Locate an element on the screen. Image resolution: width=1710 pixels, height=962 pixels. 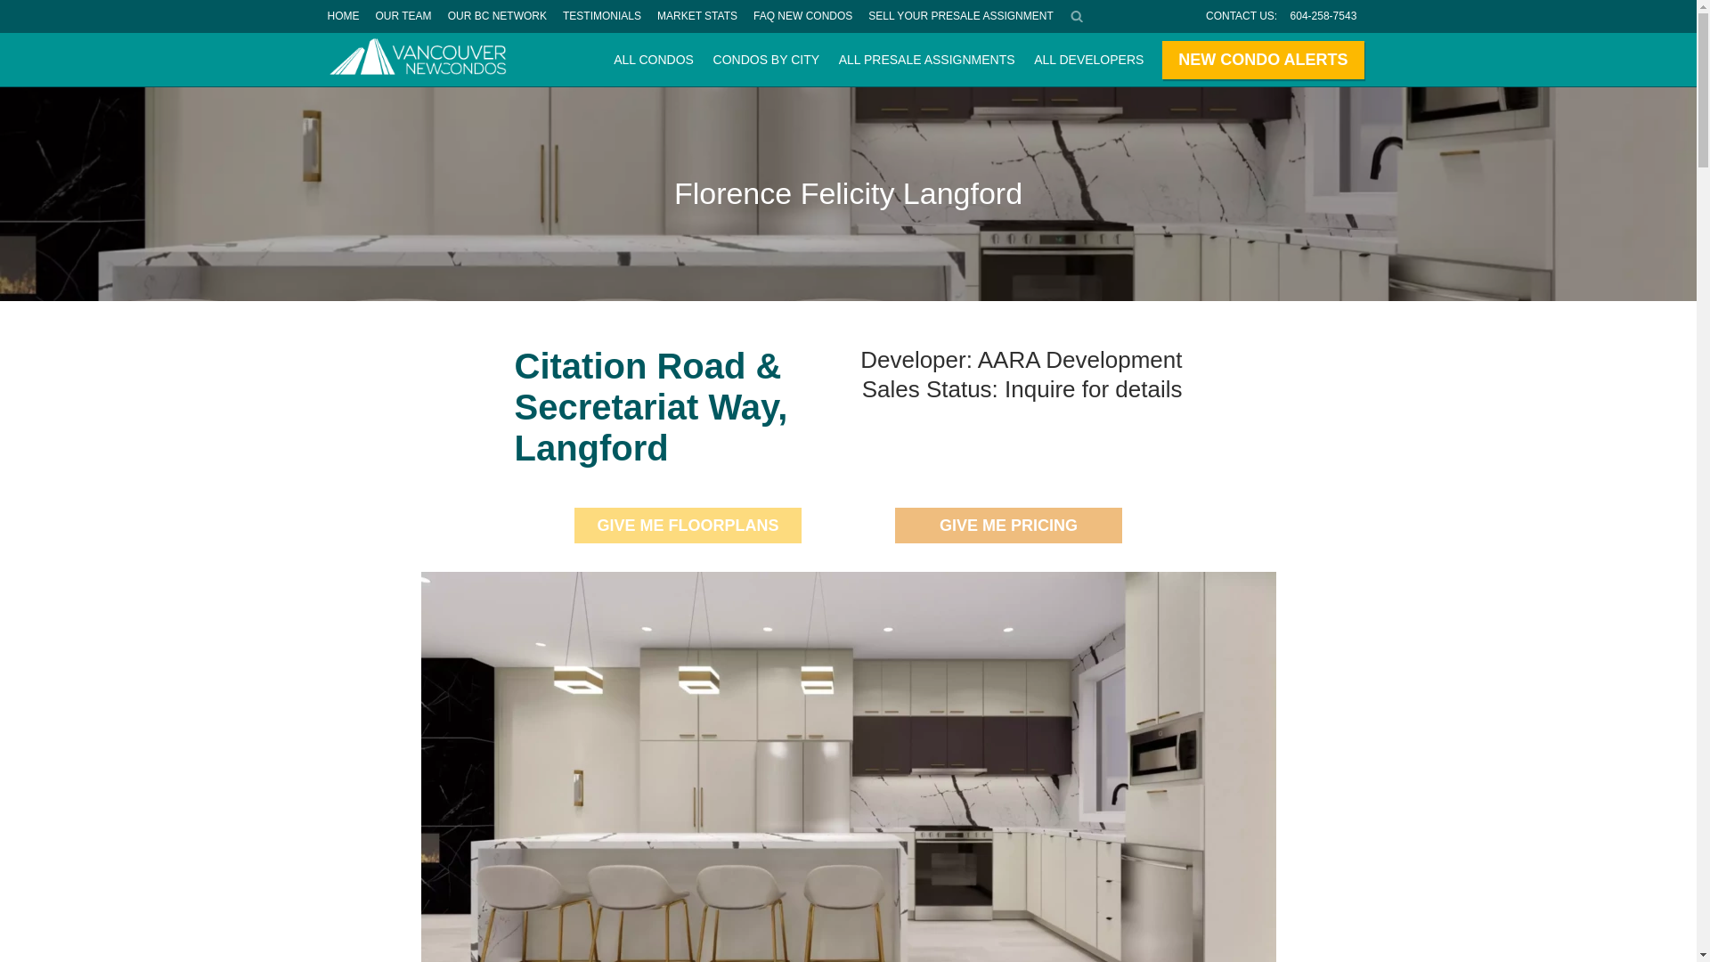
ALL DEVELOPERS is located at coordinates (1088, 59).